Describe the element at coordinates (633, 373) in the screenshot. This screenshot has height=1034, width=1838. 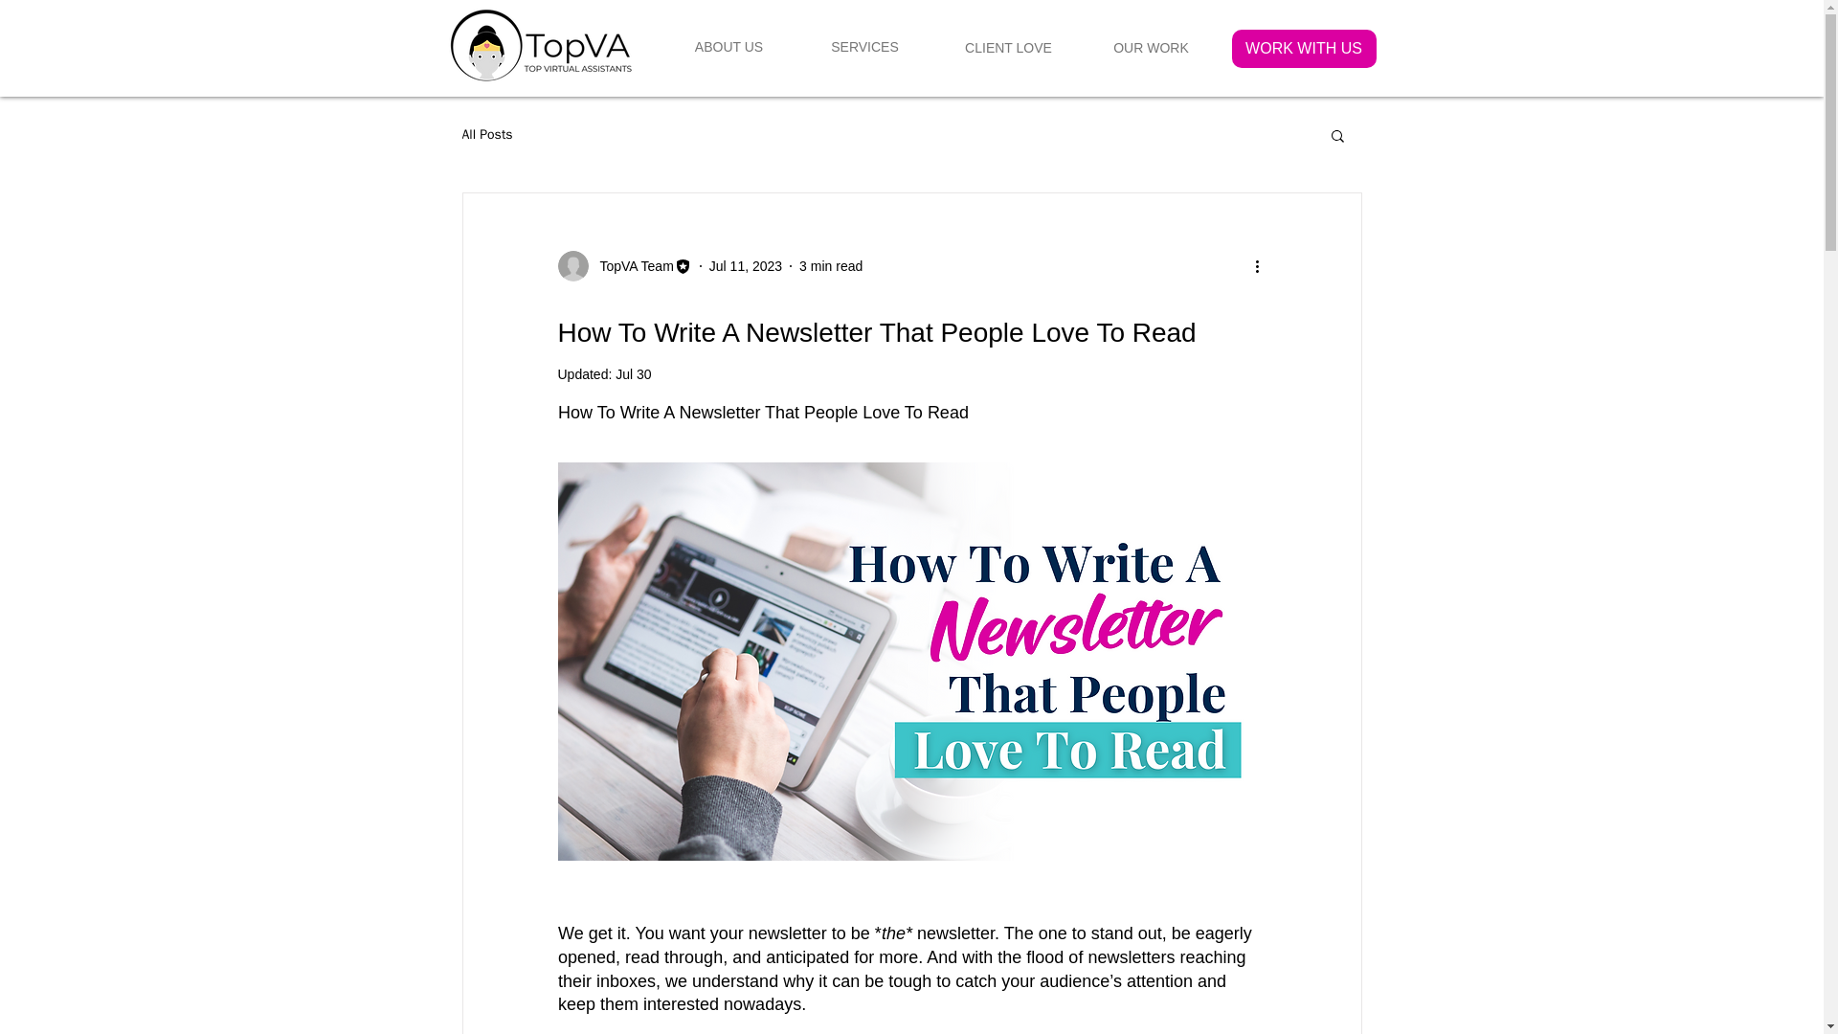
I see `Jul 30` at that location.